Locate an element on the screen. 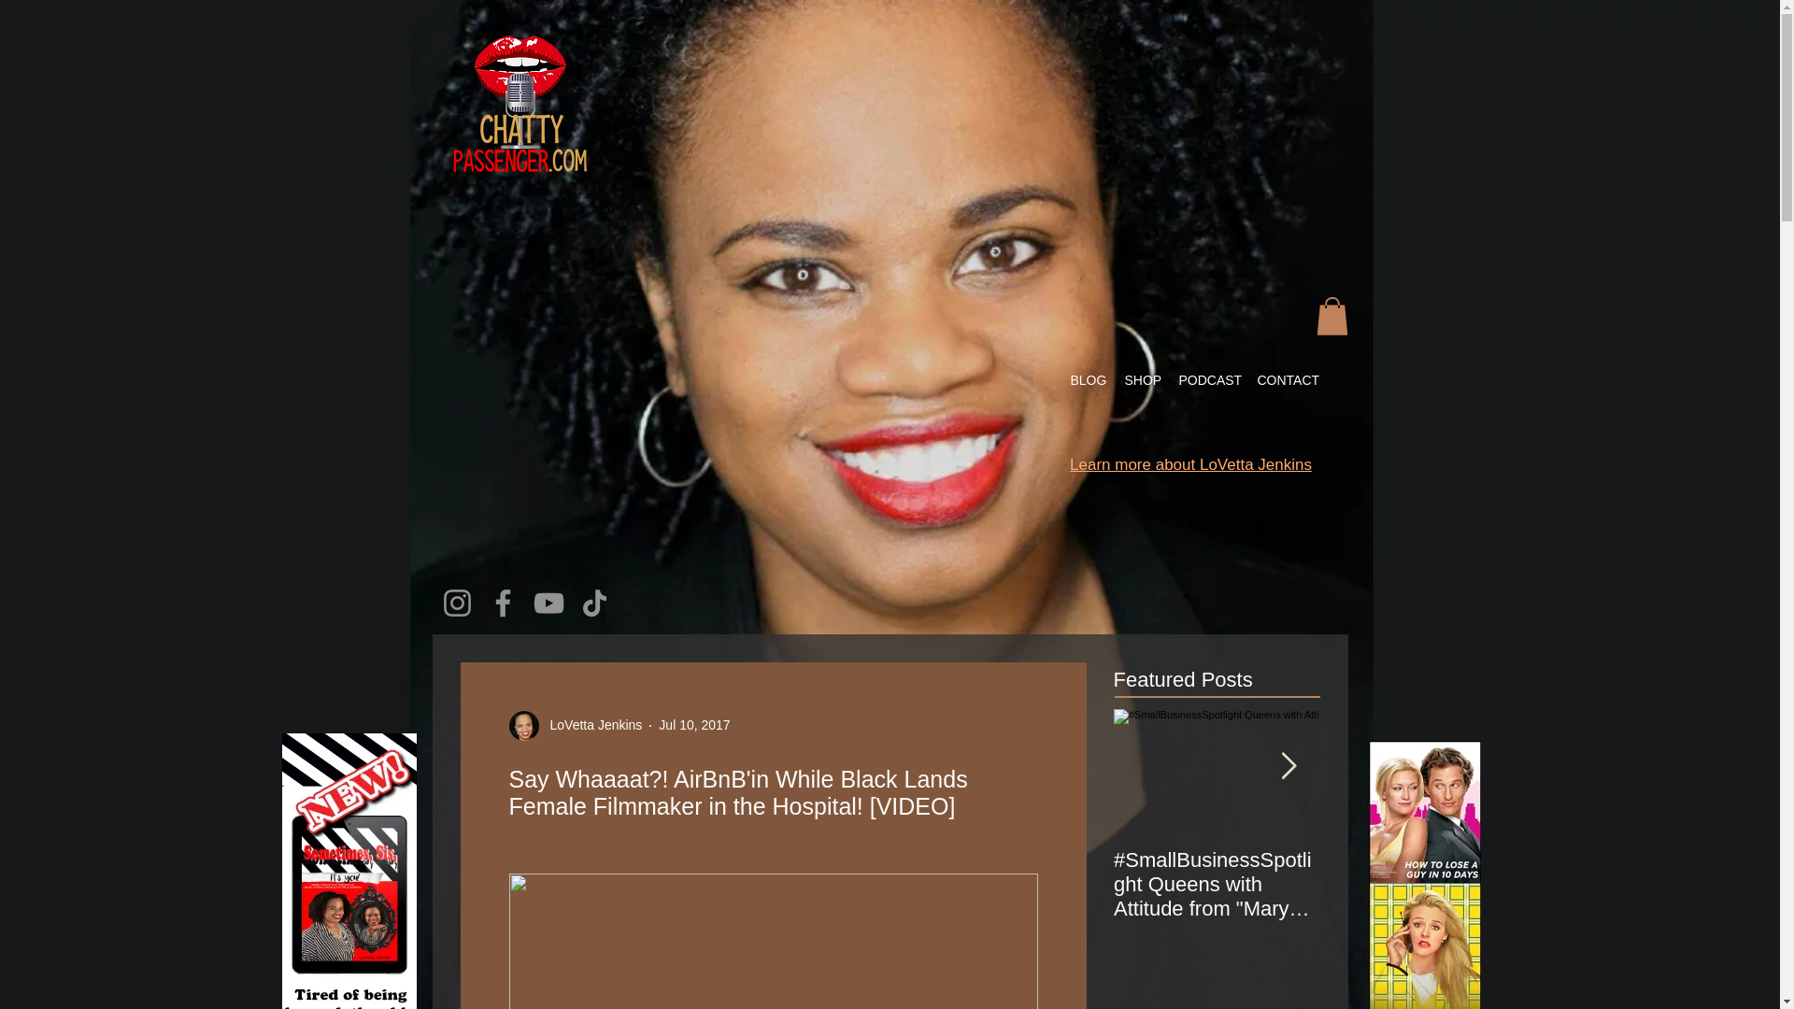 The width and height of the screenshot is (1794, 1009). PODCAST is located at coordinates (1207, 381).